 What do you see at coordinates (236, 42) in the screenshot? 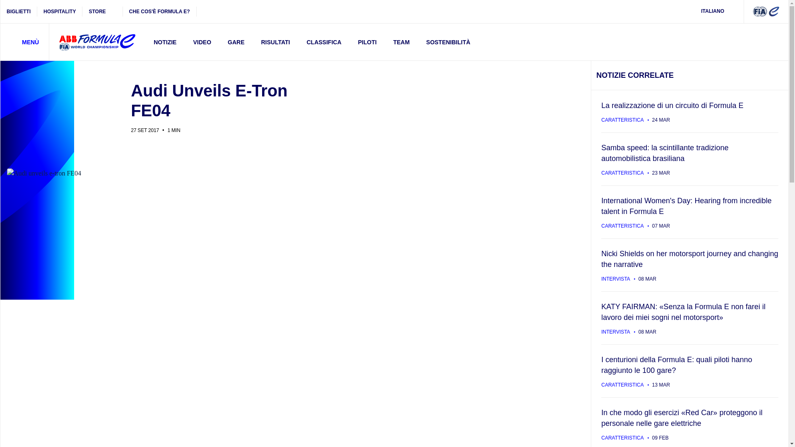
I see `GARE` at bounding box center [236, 42].